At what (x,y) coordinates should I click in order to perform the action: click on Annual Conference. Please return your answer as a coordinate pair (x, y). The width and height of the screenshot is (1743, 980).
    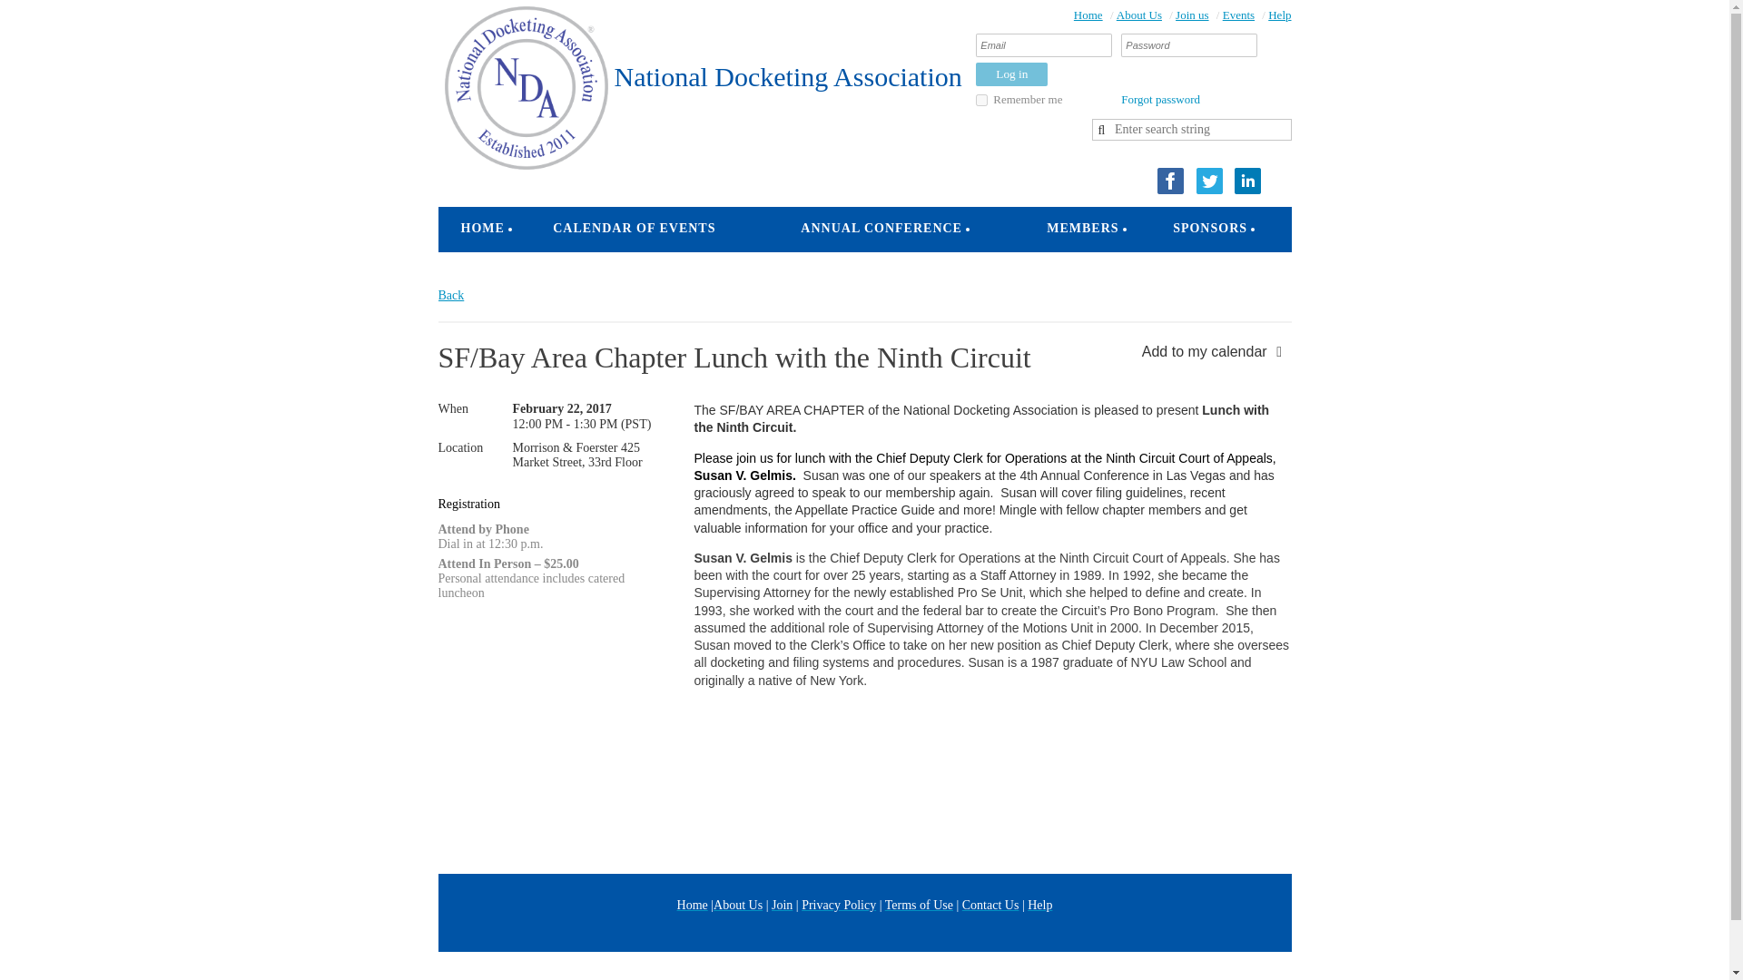
    Looking at the image, I should click on (881, 229).